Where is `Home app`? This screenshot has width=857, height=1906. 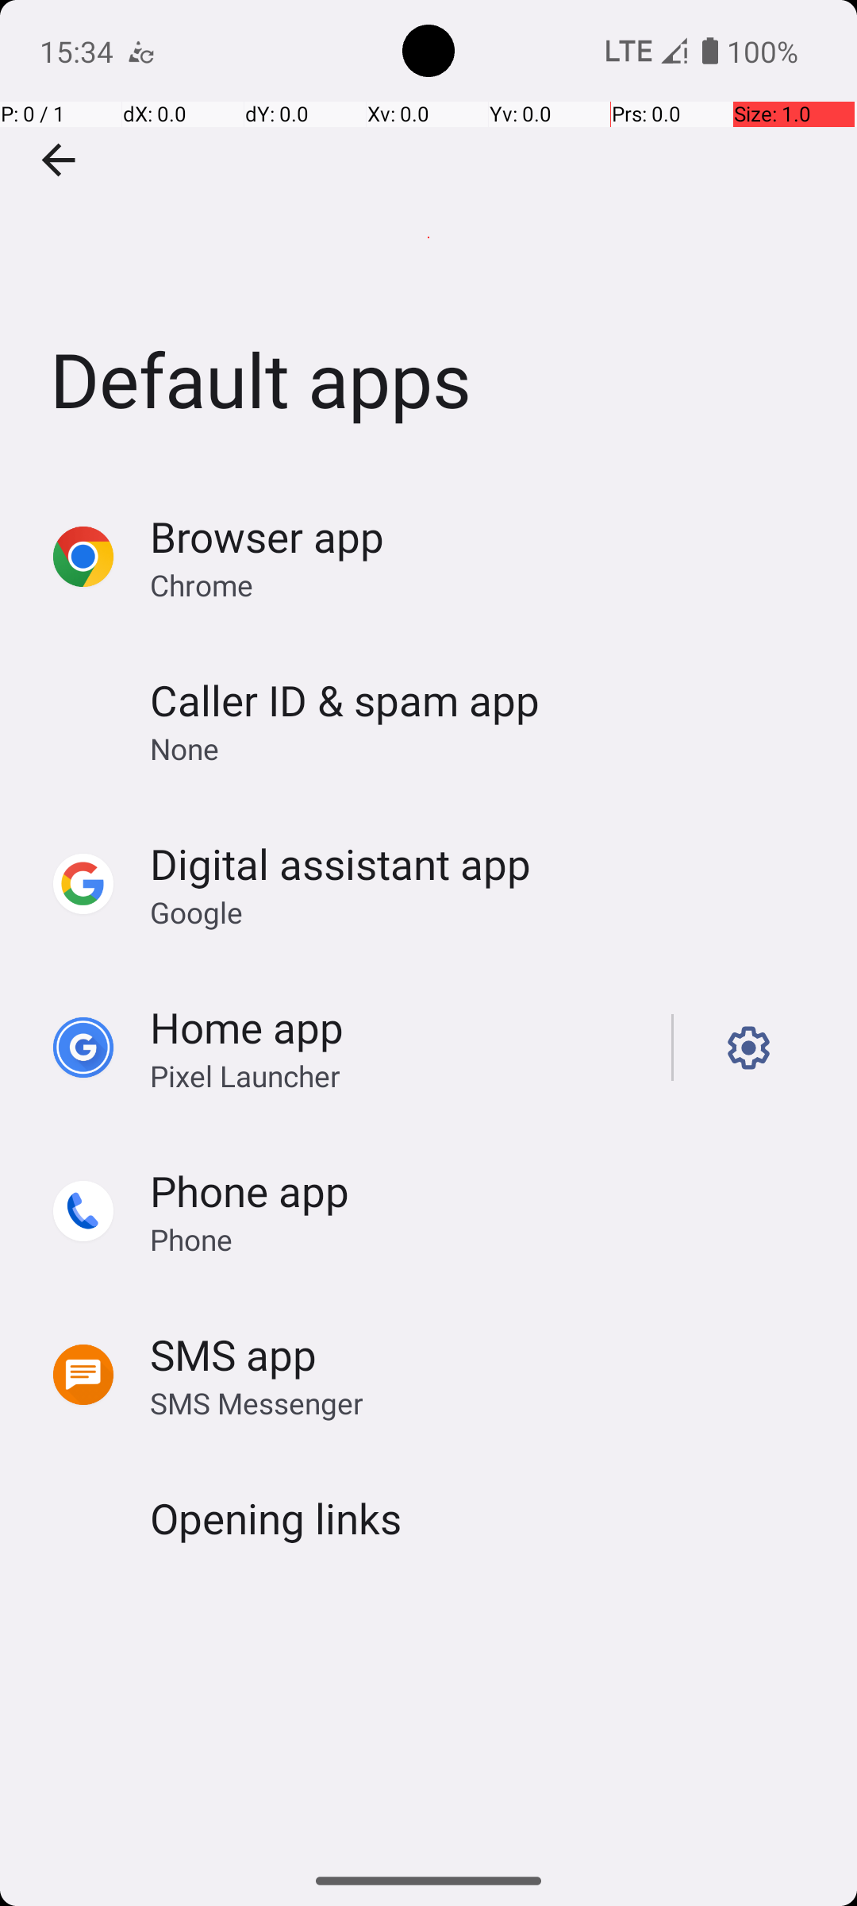
Home app is located at coordinates (247, 1028).